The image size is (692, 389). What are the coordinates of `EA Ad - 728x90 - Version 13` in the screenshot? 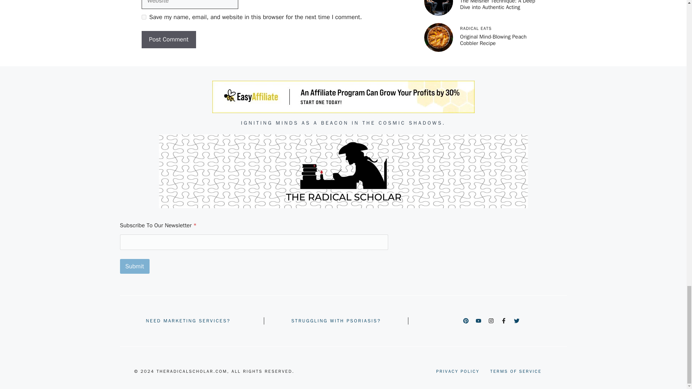 It's located at (343, 97).